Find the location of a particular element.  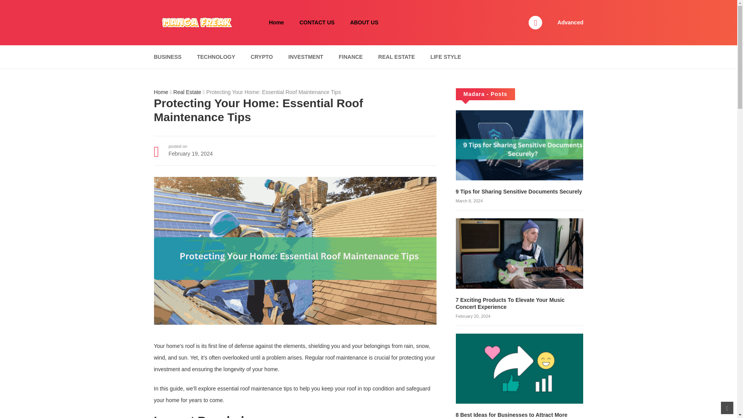

ABOUT US is located at coordinates (365, 22).